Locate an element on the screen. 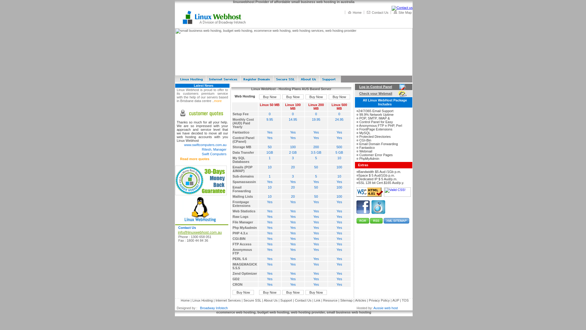 The image size is (586, 330). Support is located at coordinates (286, 300).